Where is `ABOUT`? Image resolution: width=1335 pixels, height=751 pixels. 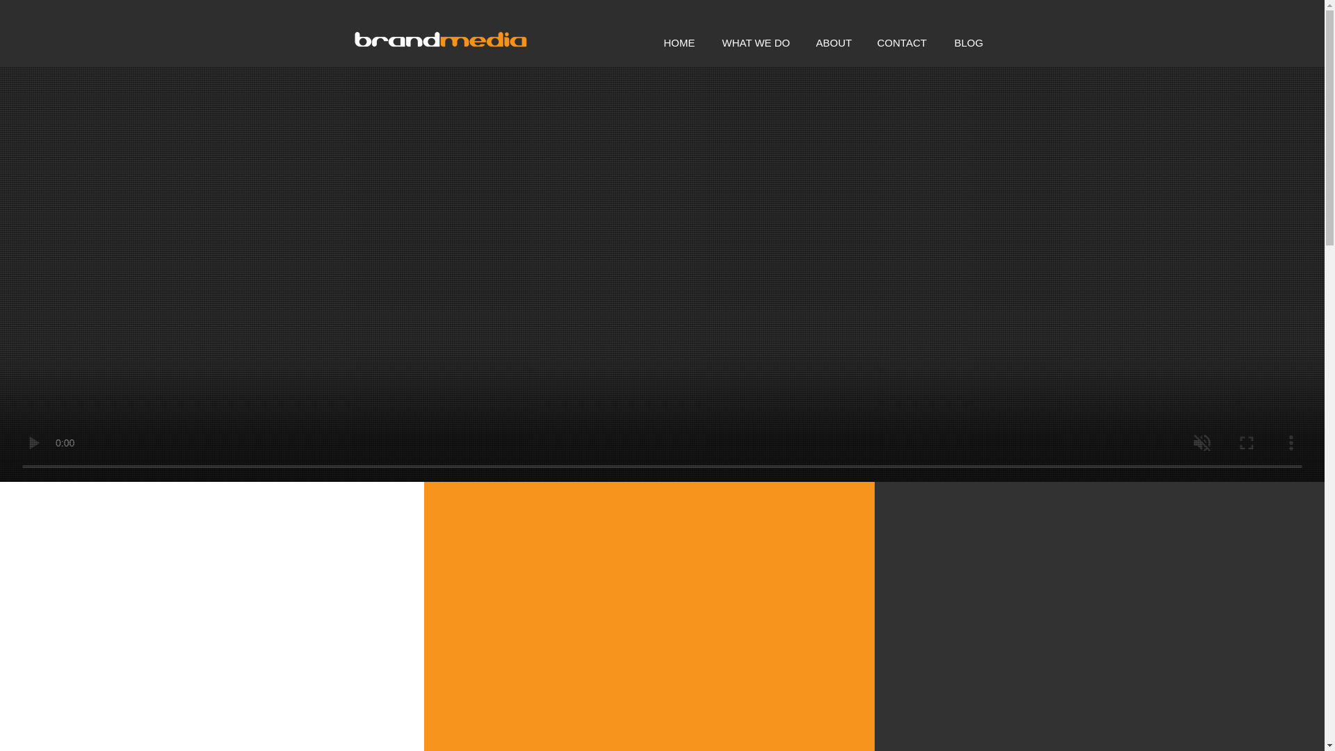 ABOUT is located at coordinates (836, 42).